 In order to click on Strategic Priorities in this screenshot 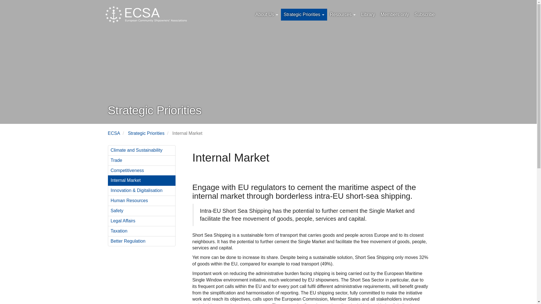, I will do `click(146, 133)`.